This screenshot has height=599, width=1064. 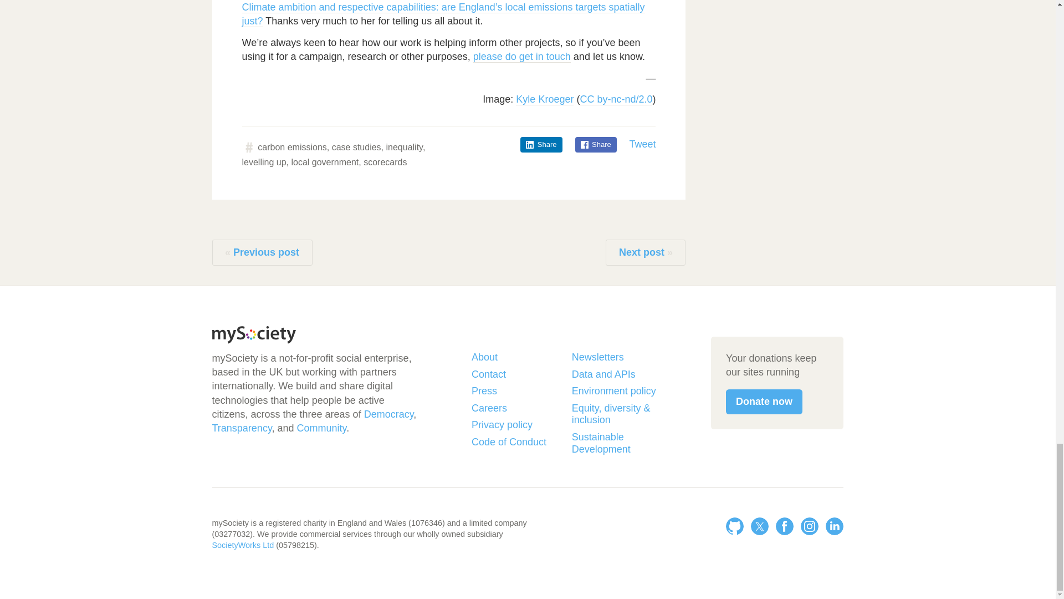 I want to click on Kyle Kroeger, so click(x=544, y=99).